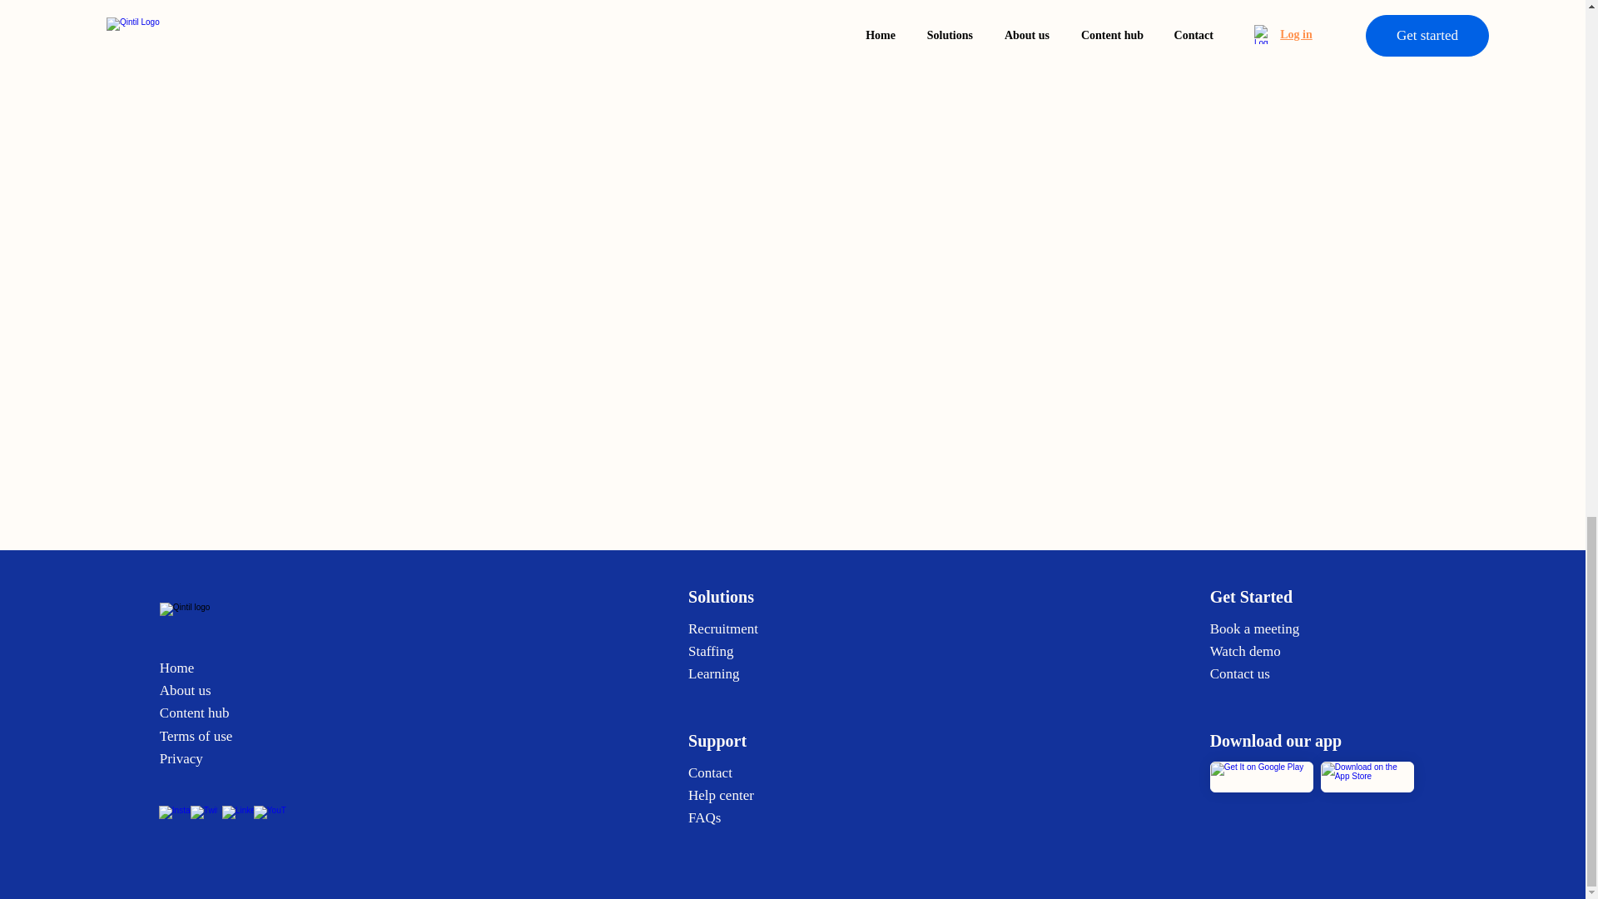 This screenshot has width=1598, height=899. Describe the element at coordinates (195, 713) in the screenshot. I see `Content hub` at that location.